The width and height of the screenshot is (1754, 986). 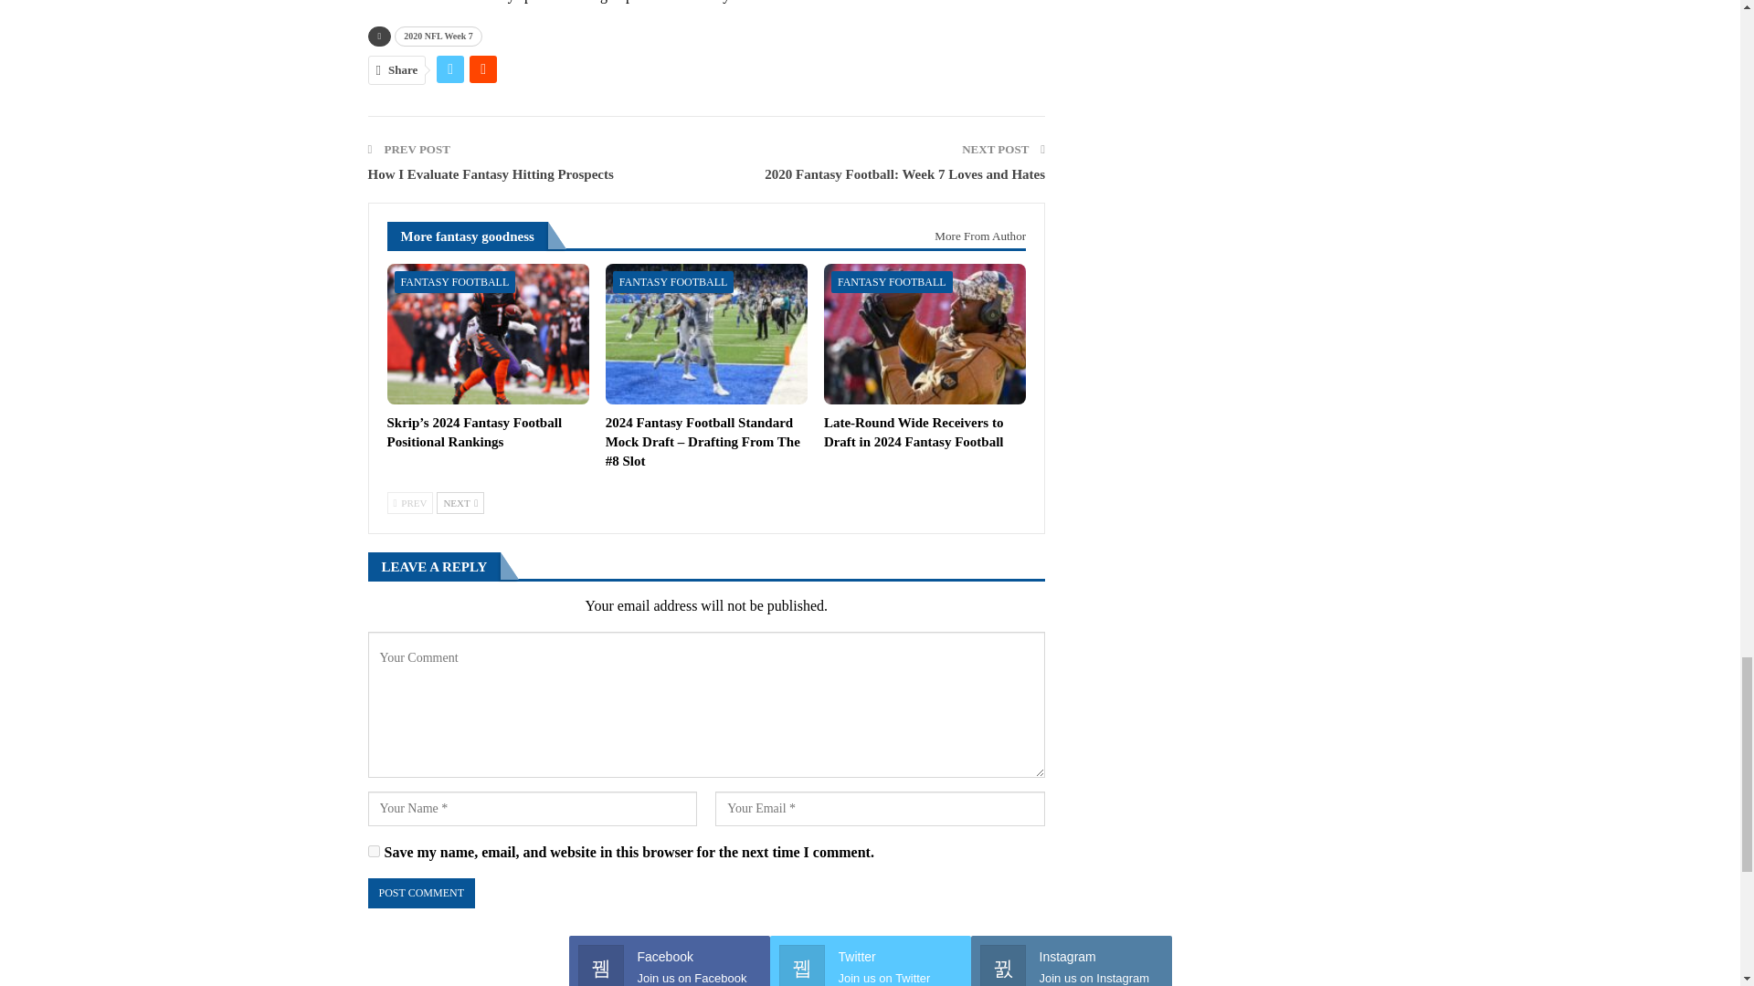 I want to click on Late-Round Wide Receivers to Draft in 2024 Fantasy Football, so click(x=914, y=432).